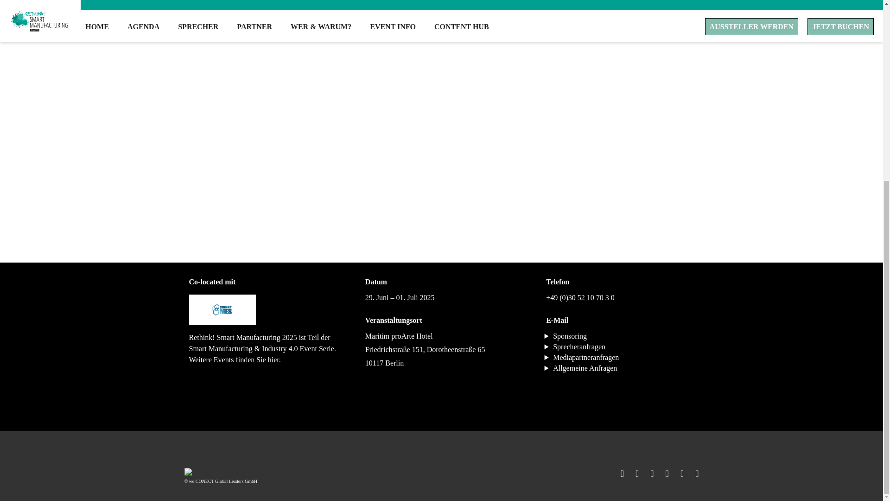 This screenshot has height=501, width=890. What do you see at coordinates (632, 473) in the screenshot?
I see `Join us on Twitter` at bounding box center [632, 473].